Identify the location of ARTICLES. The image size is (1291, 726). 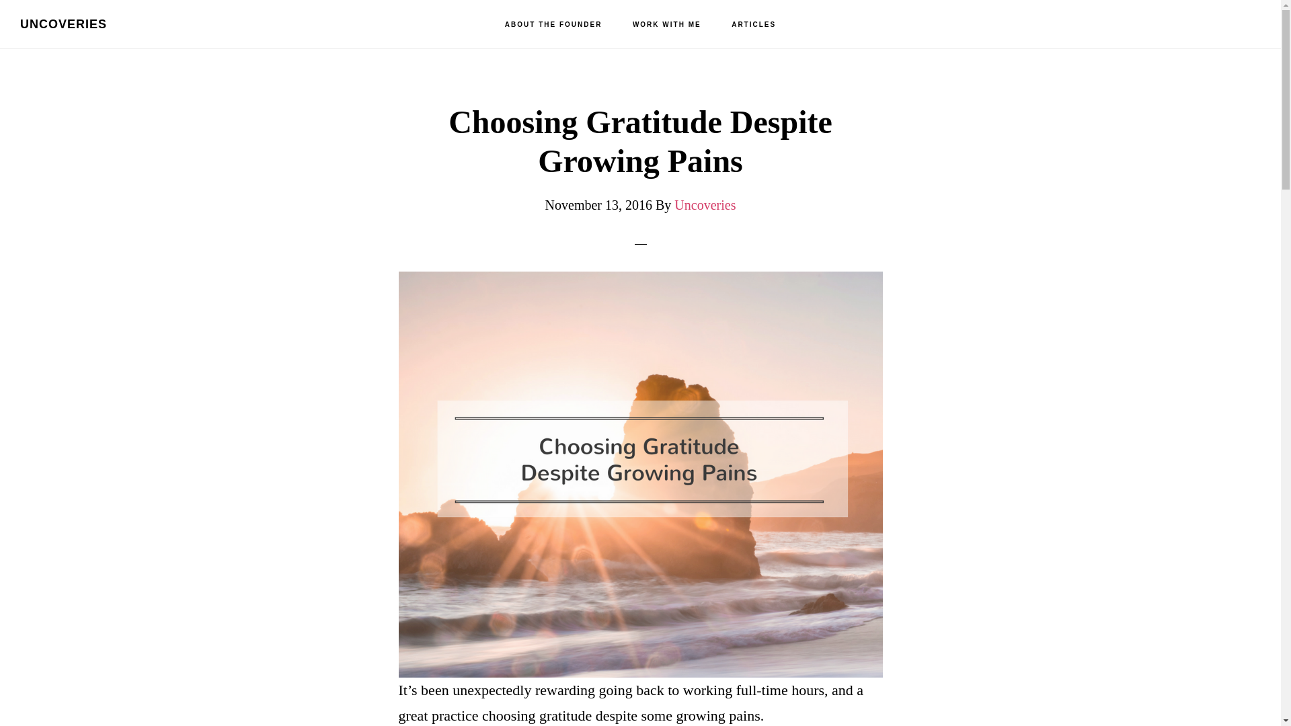
(753, 25).